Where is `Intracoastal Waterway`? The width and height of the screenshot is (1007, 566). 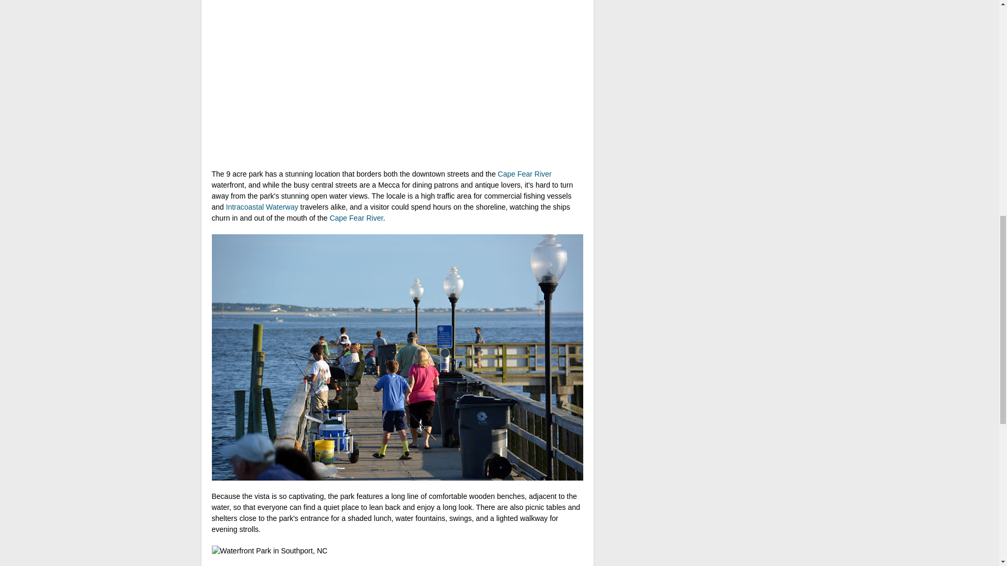
Intracoastal Waterway is located at coordinates (262, 206).